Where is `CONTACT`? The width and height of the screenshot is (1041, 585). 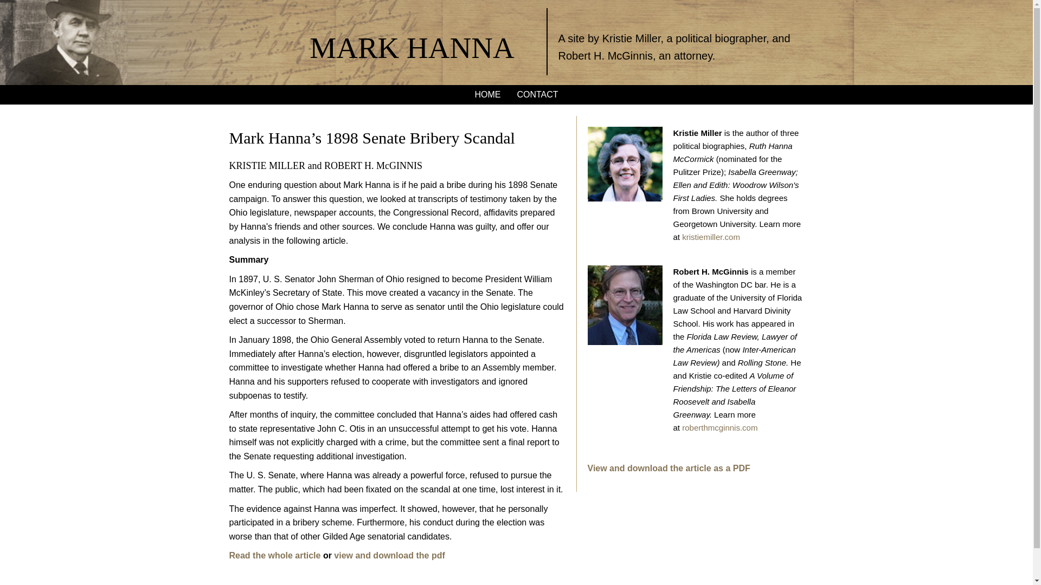
CONTACT is located at coordinates (537, 94).